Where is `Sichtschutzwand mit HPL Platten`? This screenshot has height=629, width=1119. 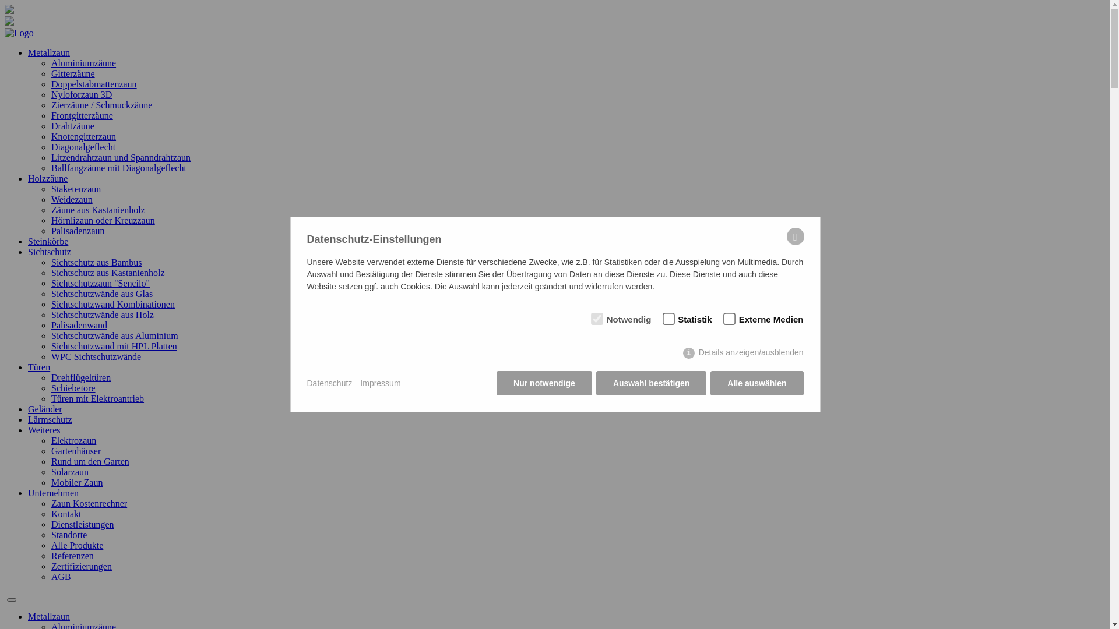
Sichtschutzwand mit HPL Platten is located at coordinates (114, 346).